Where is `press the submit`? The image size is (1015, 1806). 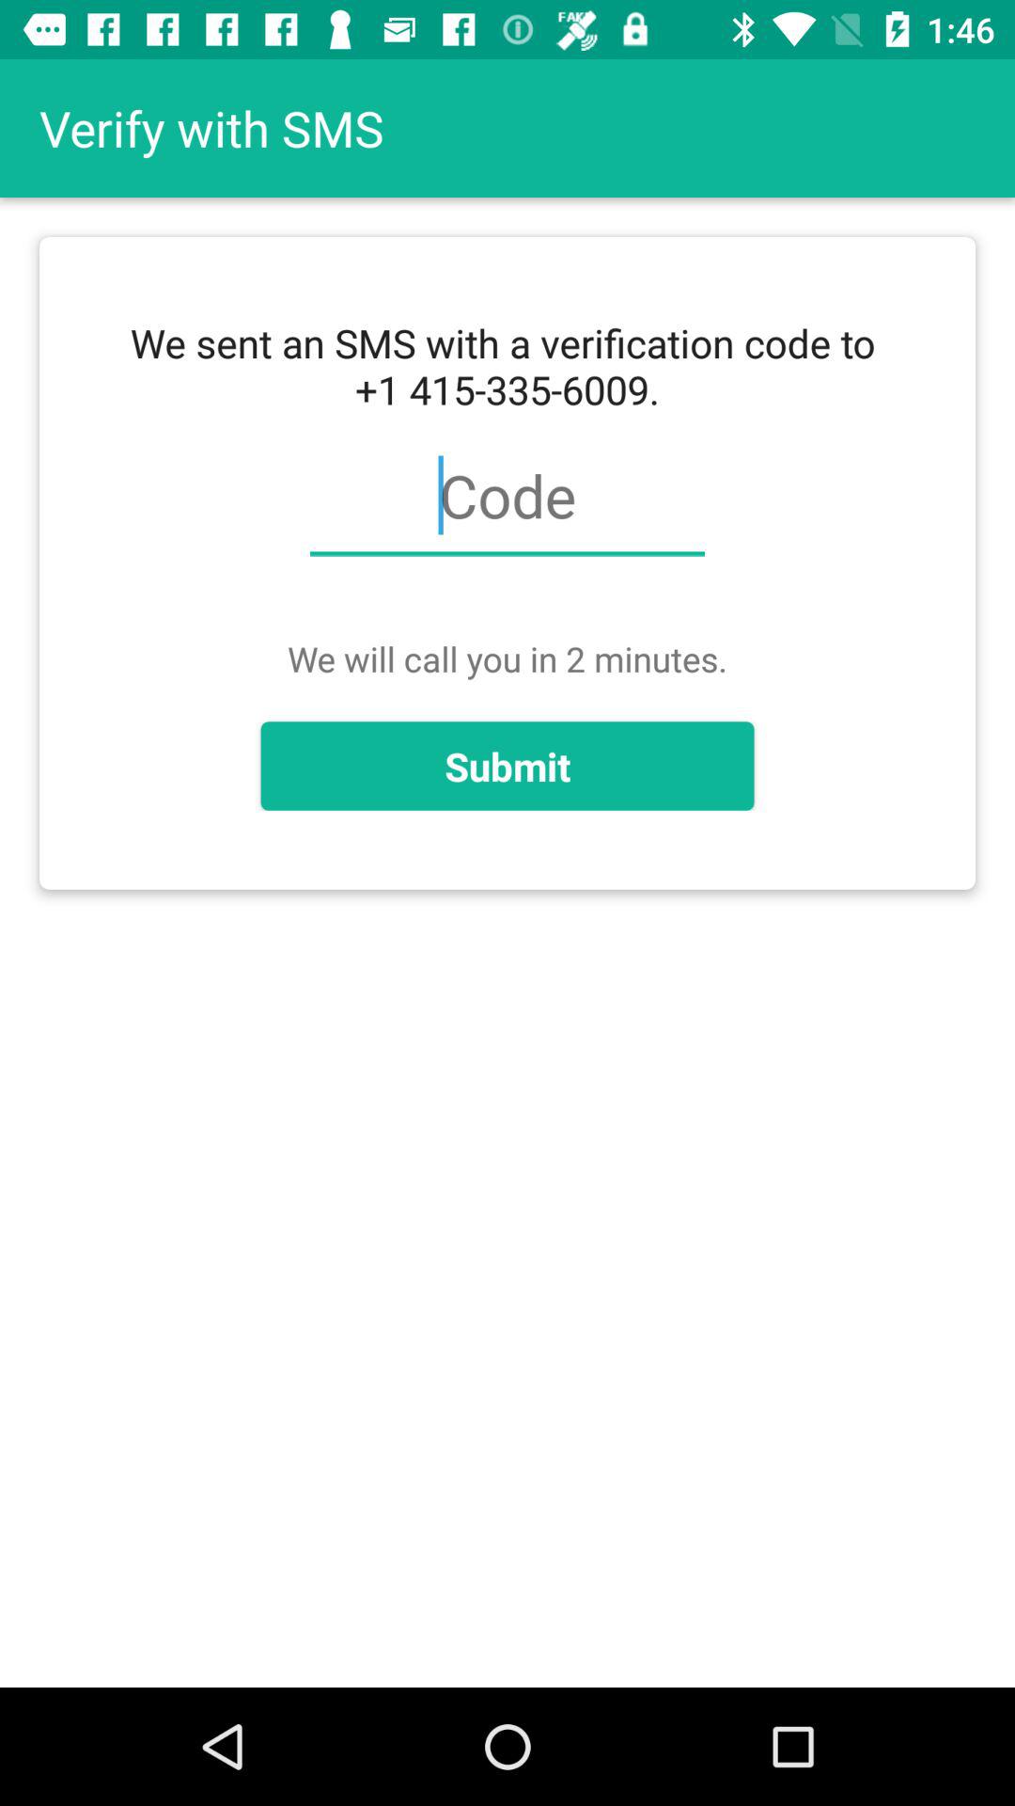
press the submit is located at coordinates (507, 766).